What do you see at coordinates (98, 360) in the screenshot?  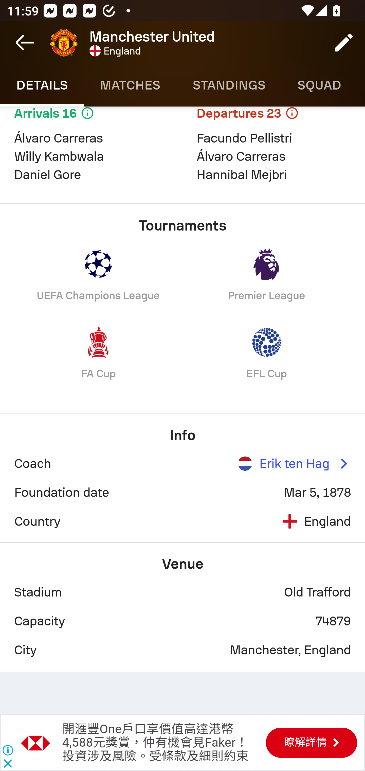 I see `FA Cup` at bounding box center [98, 360].